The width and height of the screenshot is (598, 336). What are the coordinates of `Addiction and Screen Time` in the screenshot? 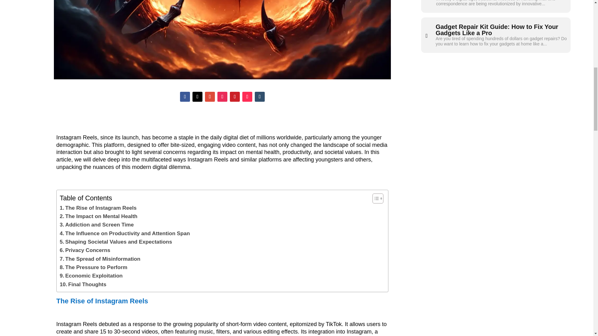 It's located at (97, 225).